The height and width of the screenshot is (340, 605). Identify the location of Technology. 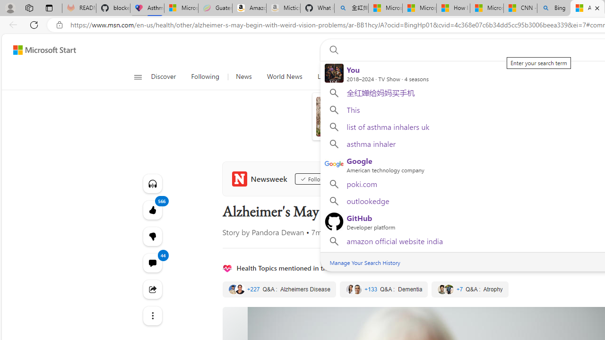
(401, 76).